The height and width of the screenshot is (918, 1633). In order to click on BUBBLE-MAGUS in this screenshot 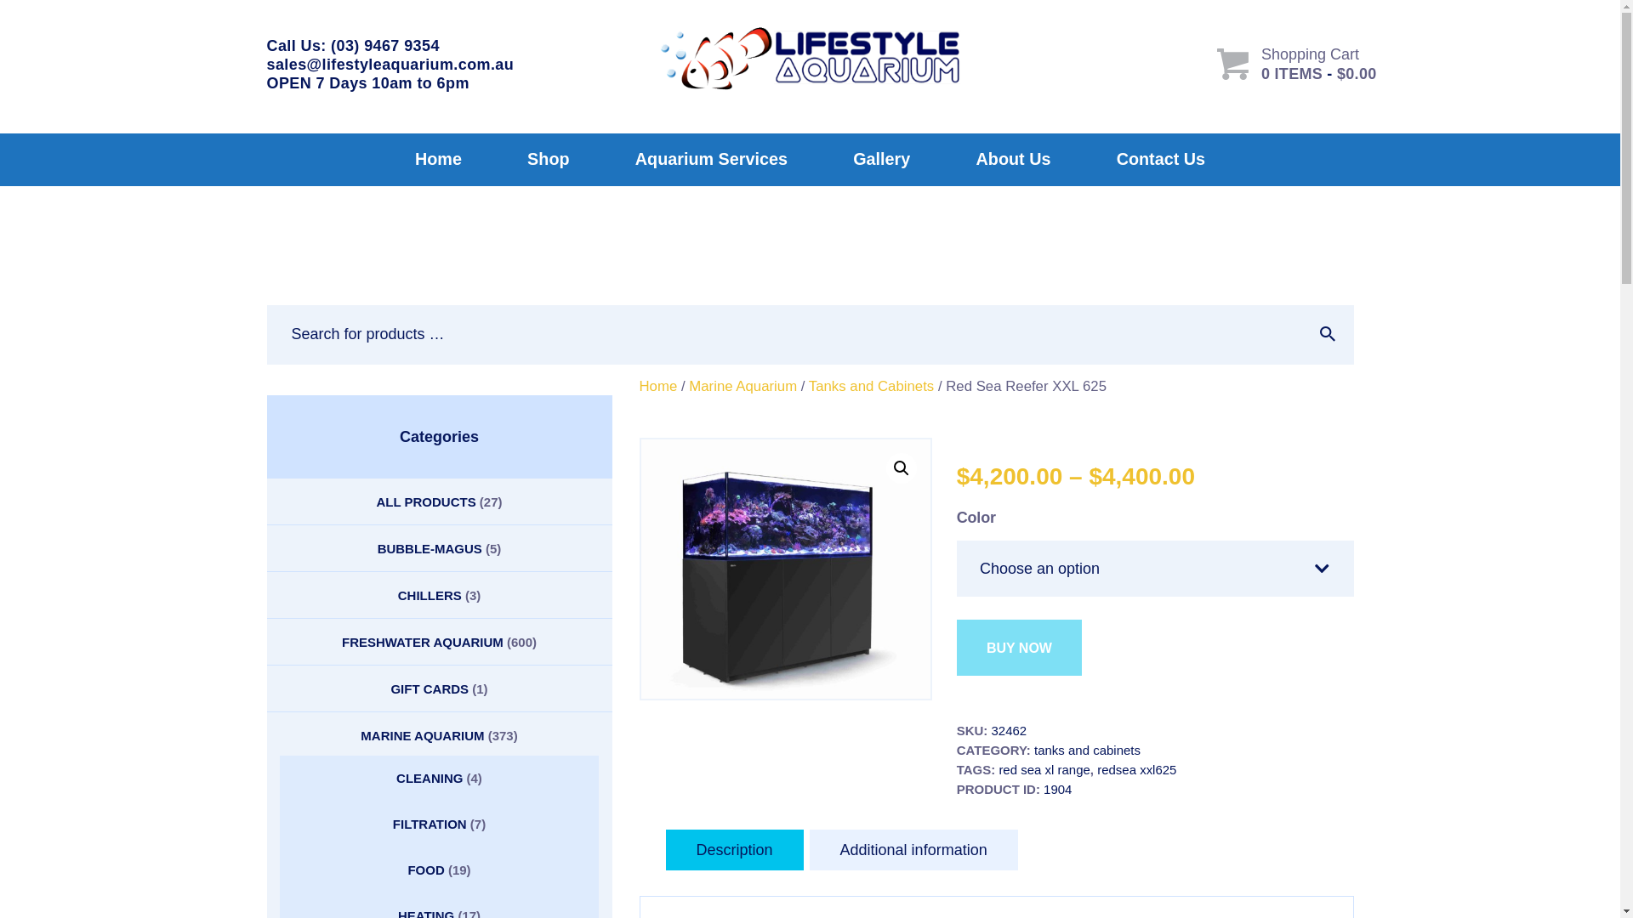, I will do `click(430, 549)`.